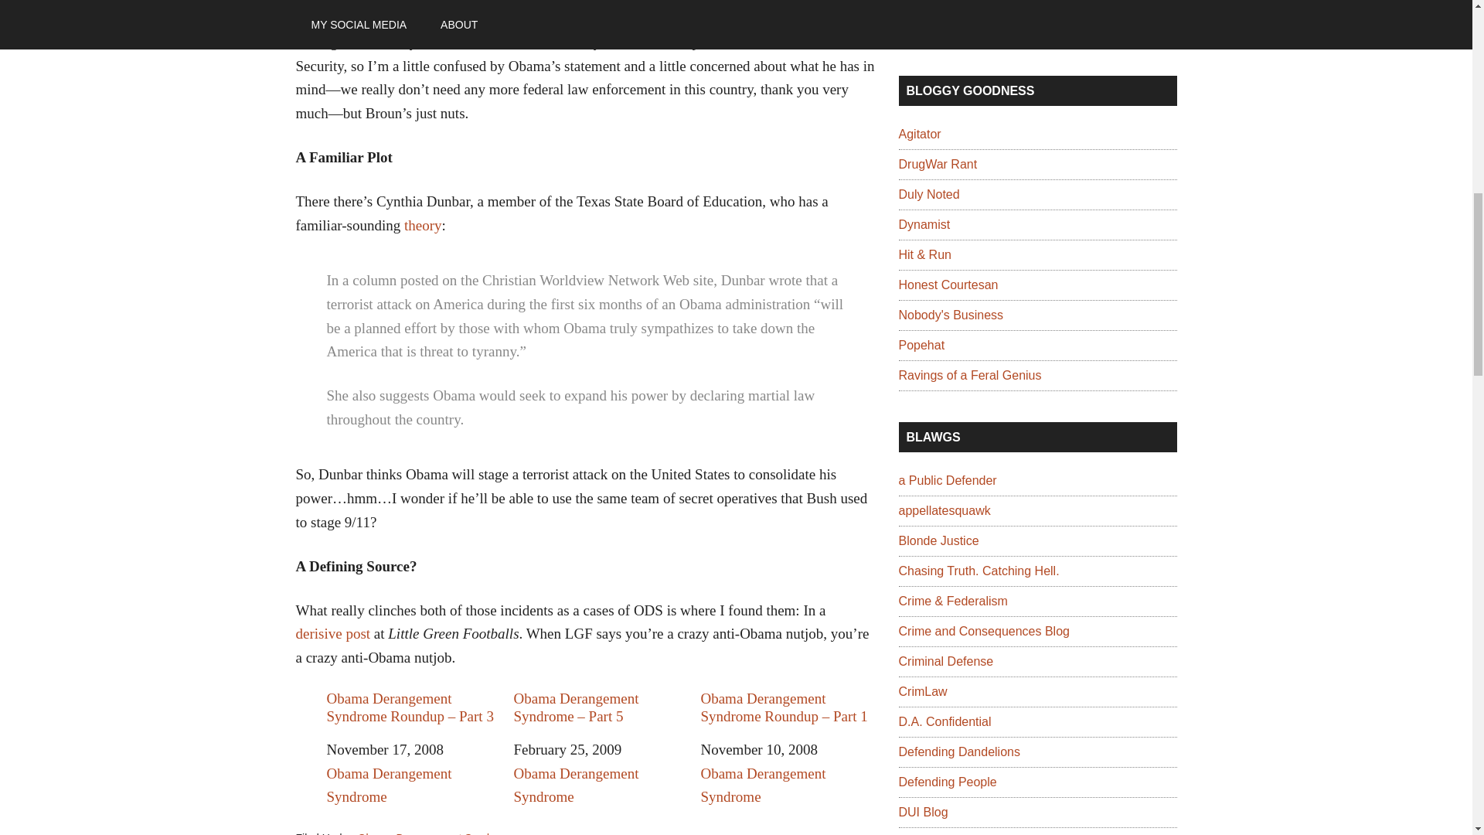 The height and width of the screenshot is (835, 1484). I want to click on Twitter, so click(910, 14).